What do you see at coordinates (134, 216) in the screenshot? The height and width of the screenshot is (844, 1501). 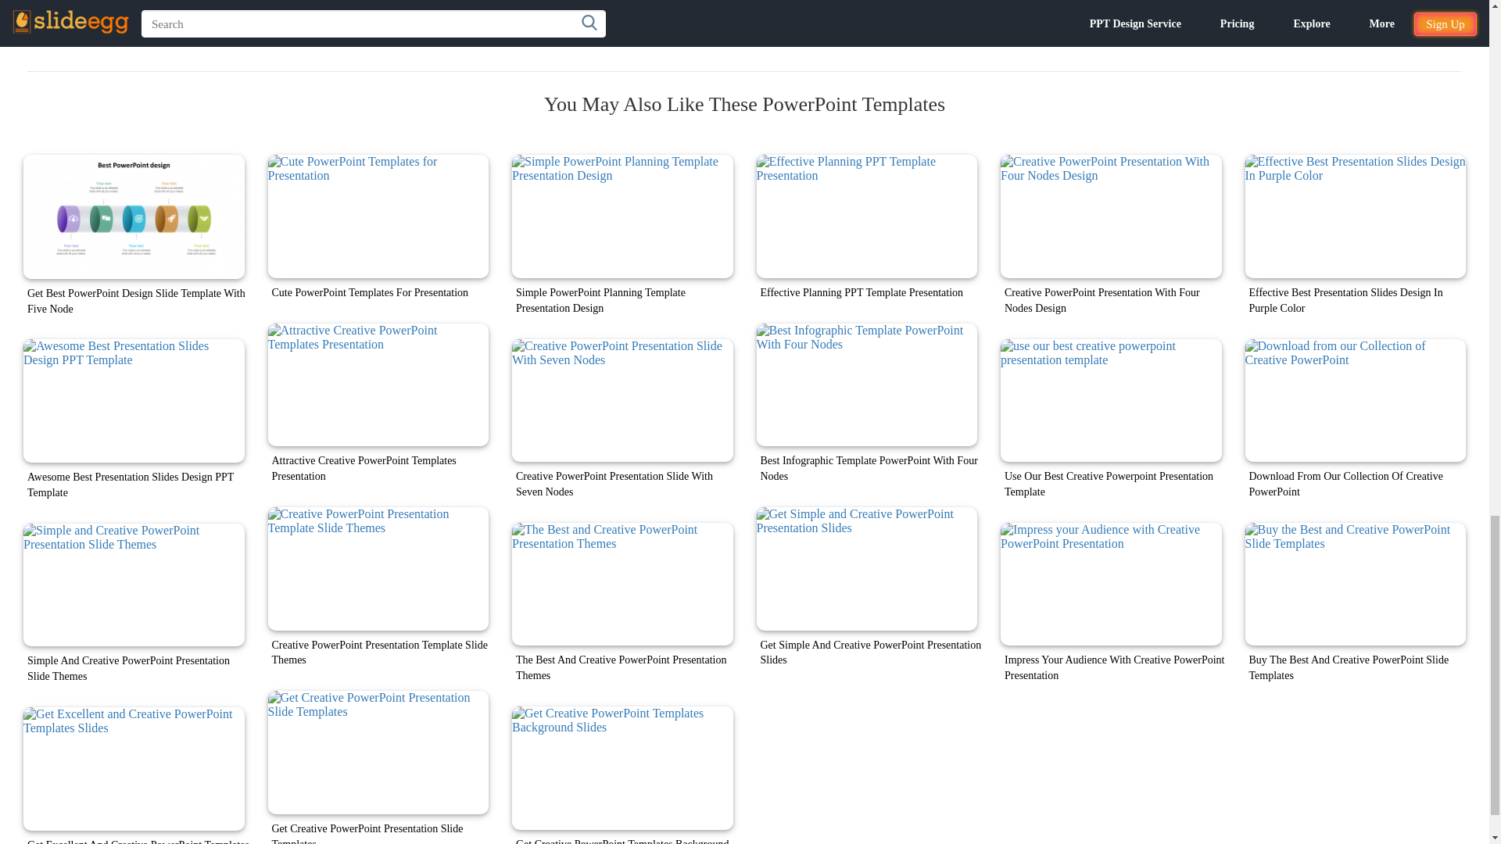 I see `Get Best PowerPoint Design Slide Template With Five Node` at bounding box center [134, 216].